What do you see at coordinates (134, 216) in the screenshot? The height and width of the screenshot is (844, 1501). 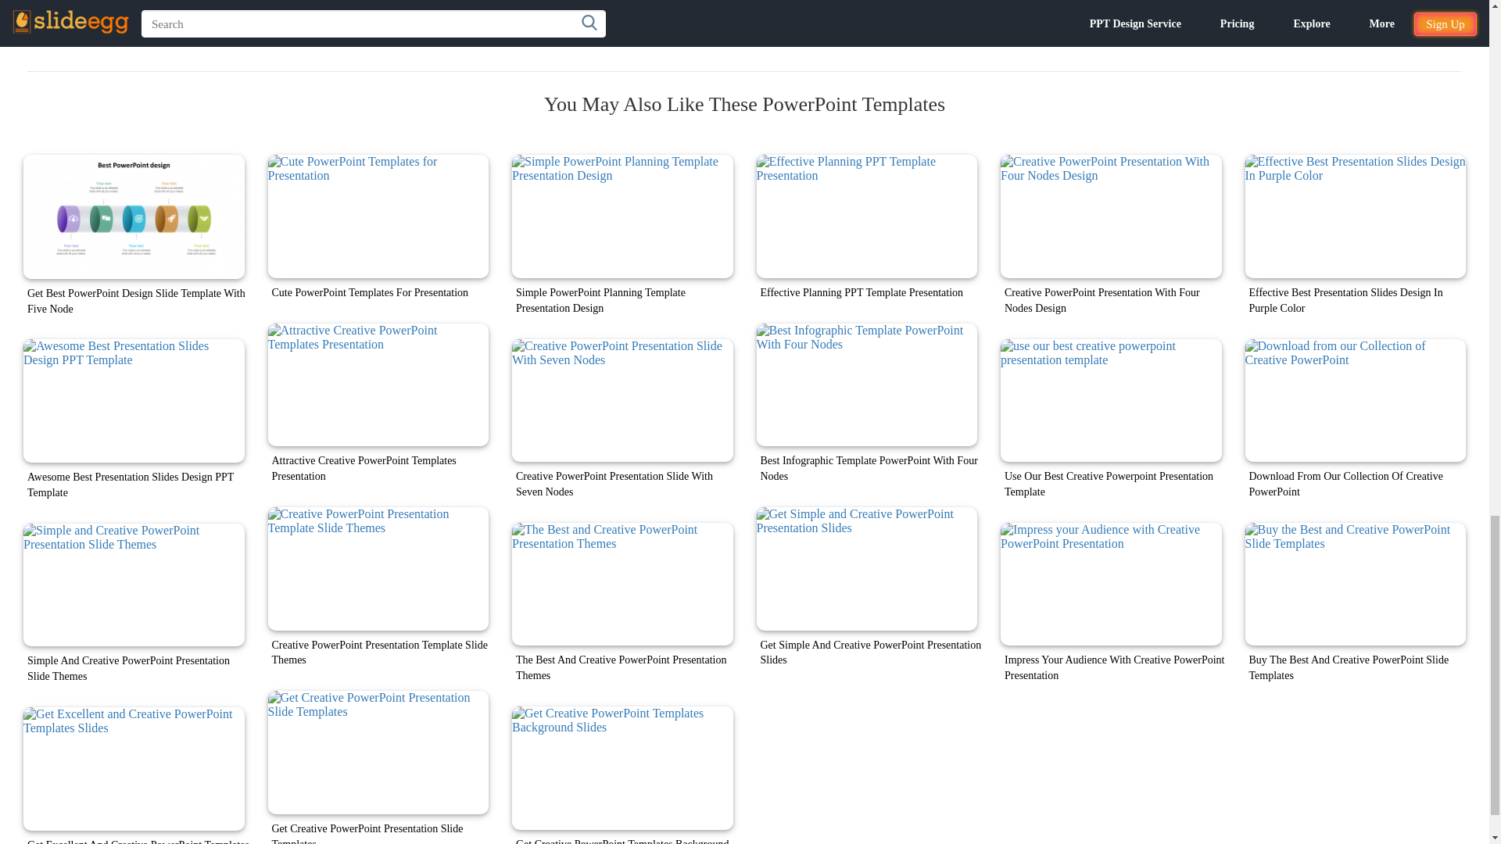 I see `Get Best PowerPoint Design Slide Template With Five Node` at bounding box center [134, 216].